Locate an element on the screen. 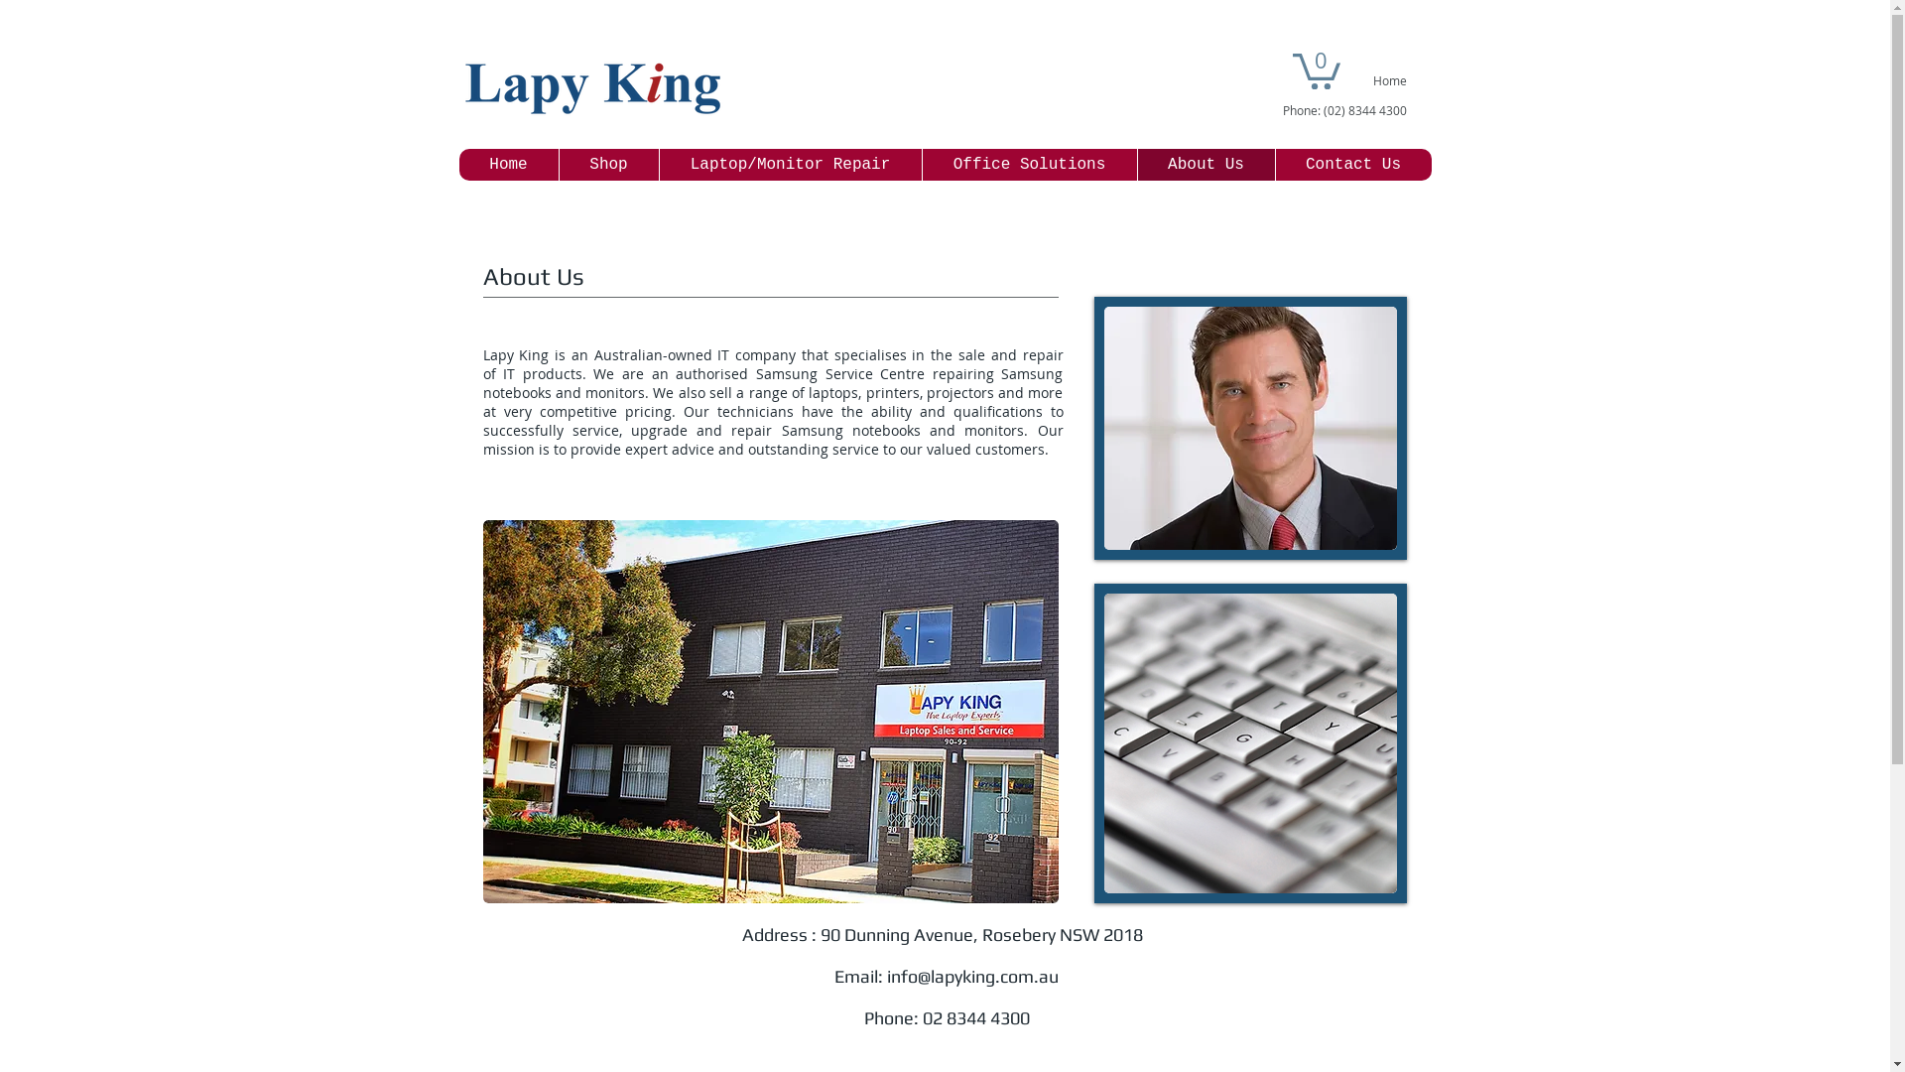 The image size is (1905, 1072). Home is located at coordinates (1389, 81).